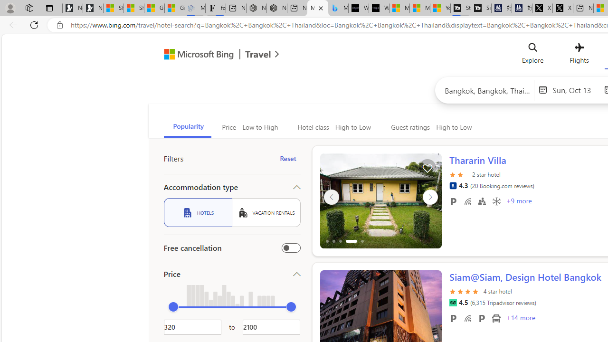 The height and width of the screenshot is (342, 608). What do you see at coordinates (232, 274) in the screenshot?
I see `Price` at bounding box center [232, 274].